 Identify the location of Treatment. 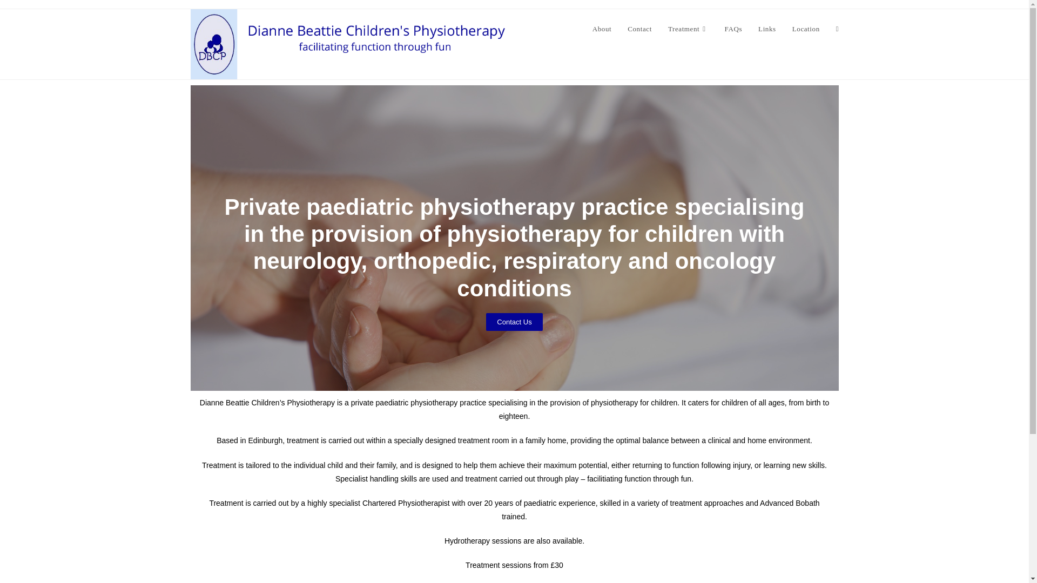
(688, 29).